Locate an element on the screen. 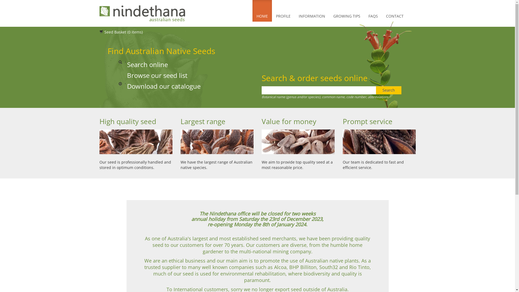 The width and height of the screenshot is (519, 292). Browse our seed list is located at coordinates (153, 75).